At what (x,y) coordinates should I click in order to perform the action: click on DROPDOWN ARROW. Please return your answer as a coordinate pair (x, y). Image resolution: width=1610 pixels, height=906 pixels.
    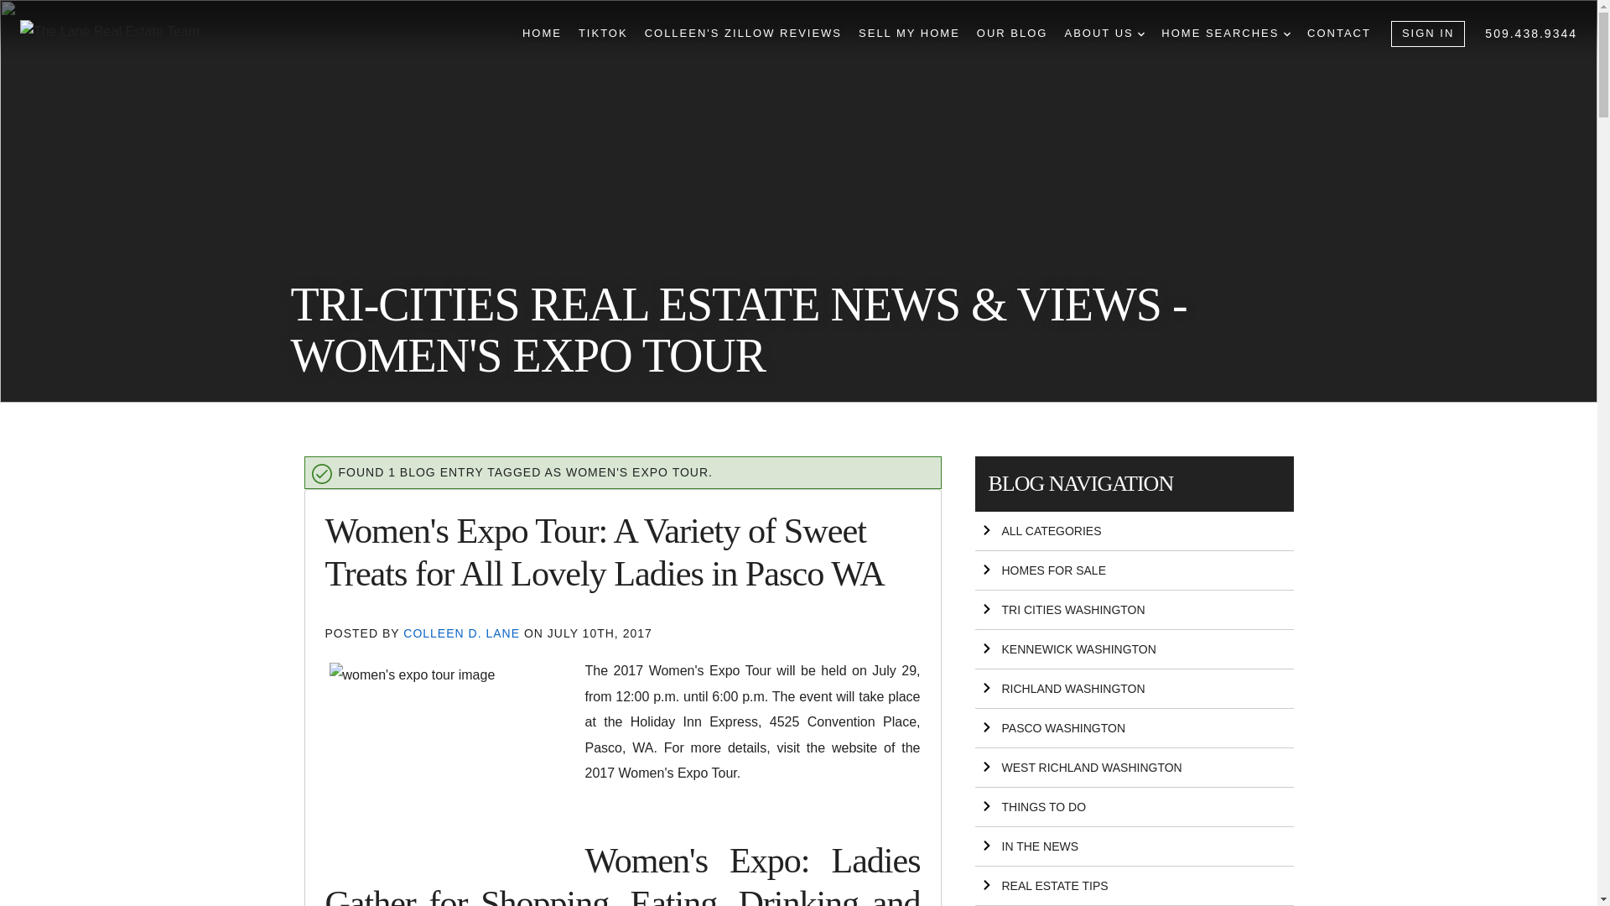
    Looking at the image, I should click on (1286, 34).